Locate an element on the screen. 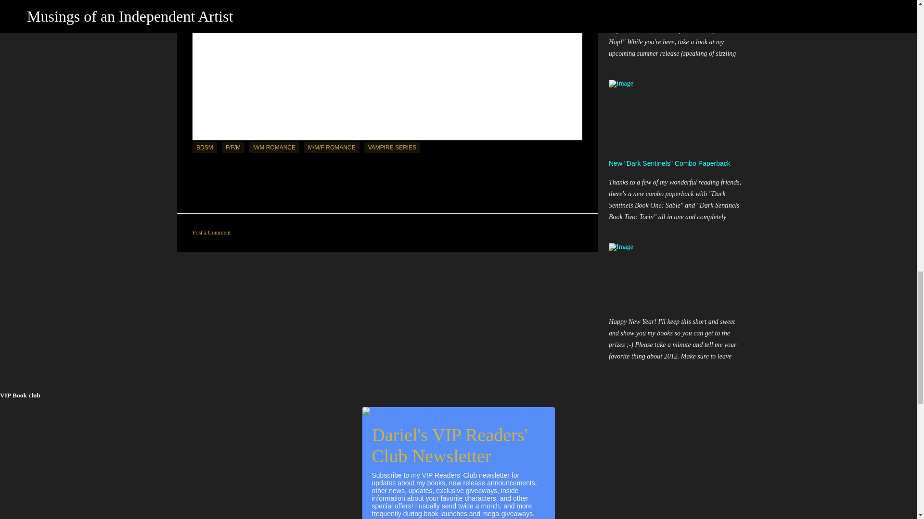 This screenshot has height=519, width=924. BDSM is located at coordinates (205, 147).